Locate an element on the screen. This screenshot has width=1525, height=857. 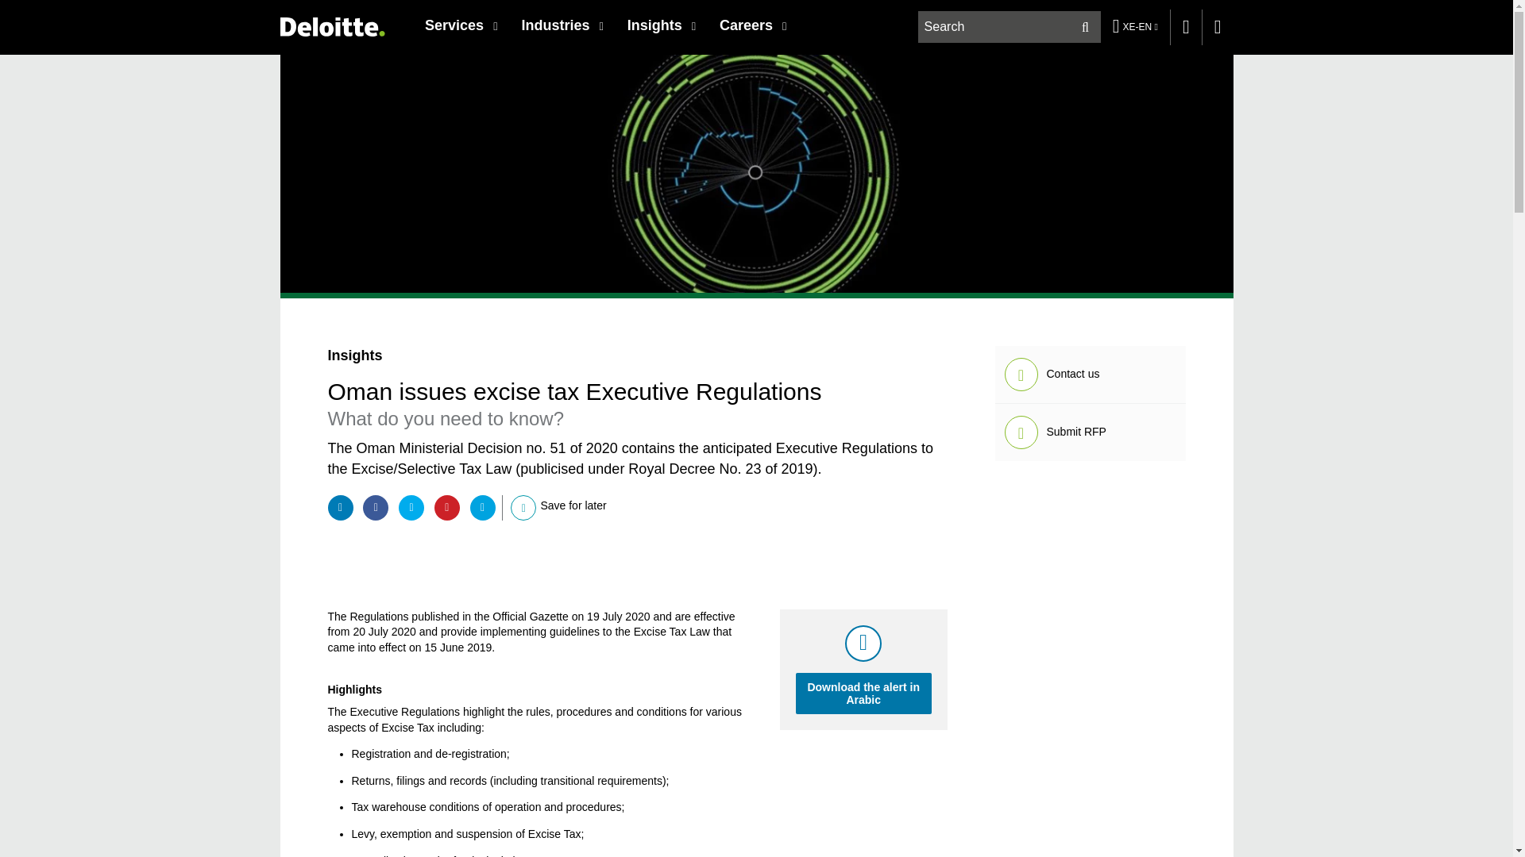
Industries is located at coordinates (562, 25).